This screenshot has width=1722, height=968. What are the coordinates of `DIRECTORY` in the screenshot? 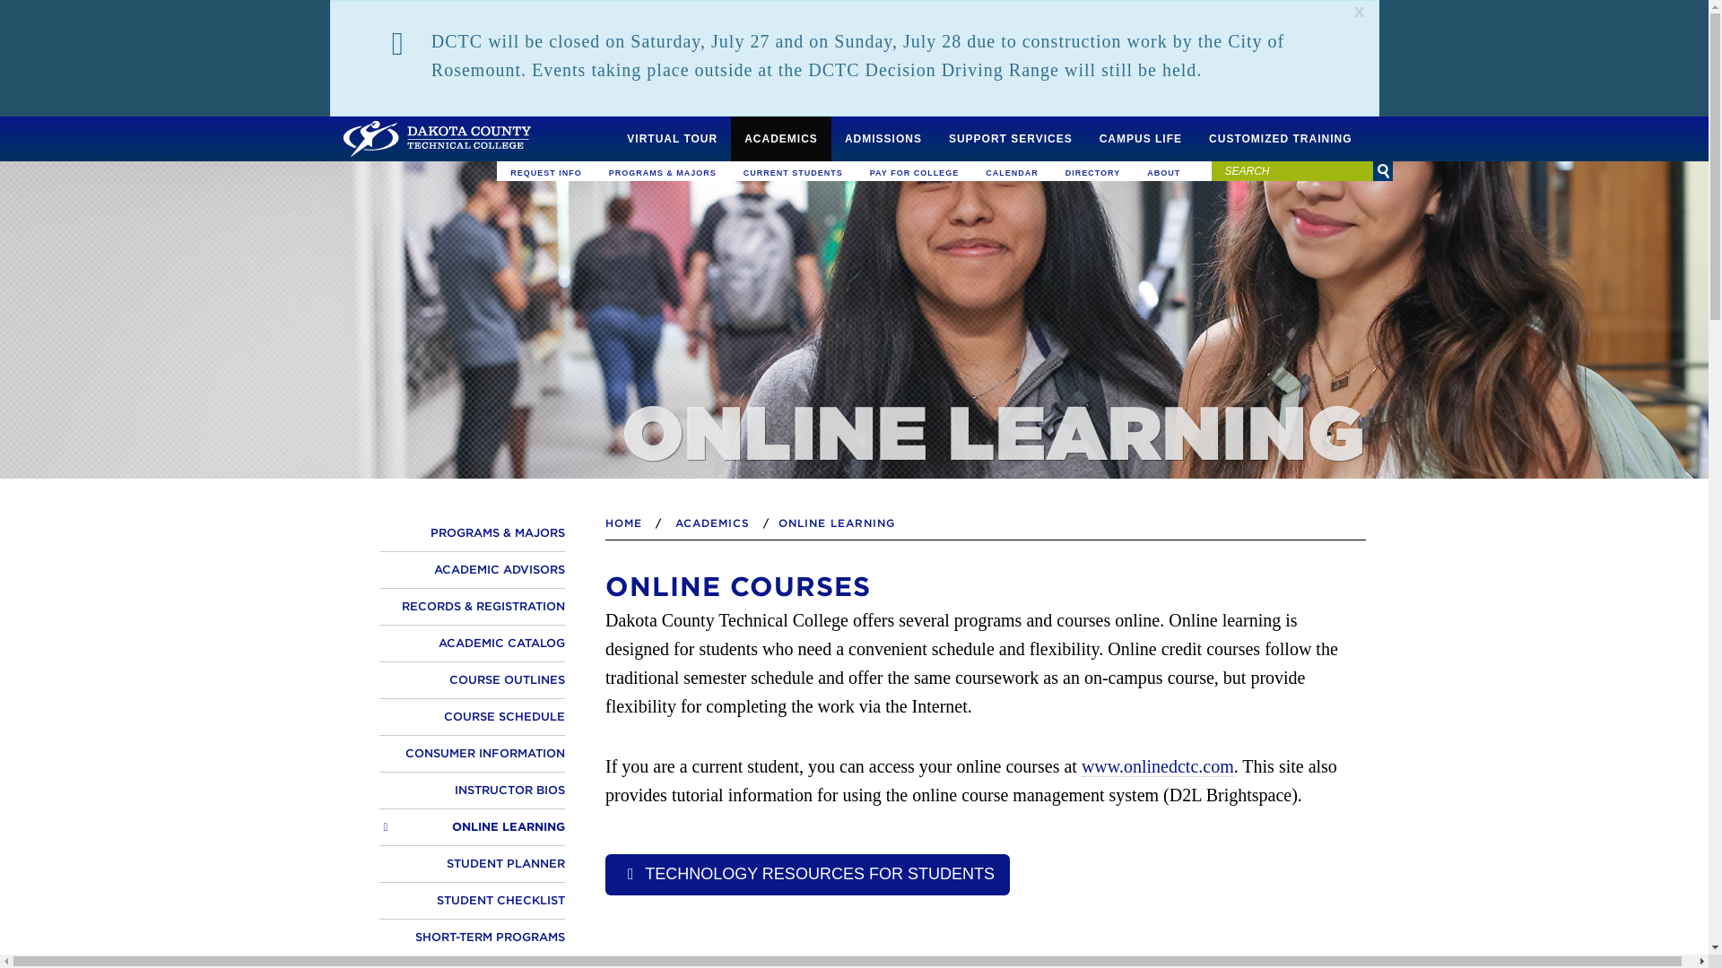 It's located at (1093, 173).